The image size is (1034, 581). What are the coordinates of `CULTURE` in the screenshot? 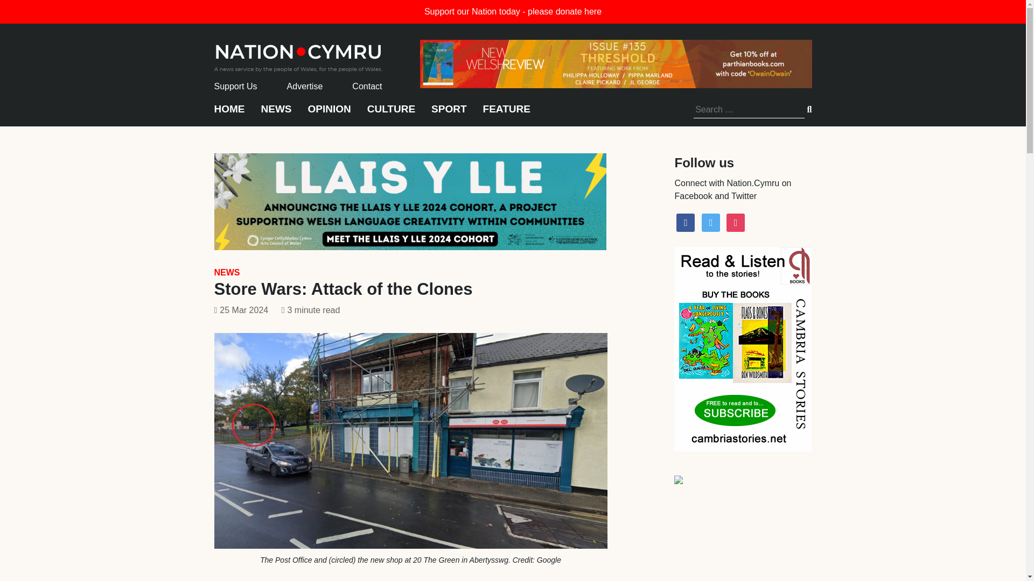 It's located at (391, 114).